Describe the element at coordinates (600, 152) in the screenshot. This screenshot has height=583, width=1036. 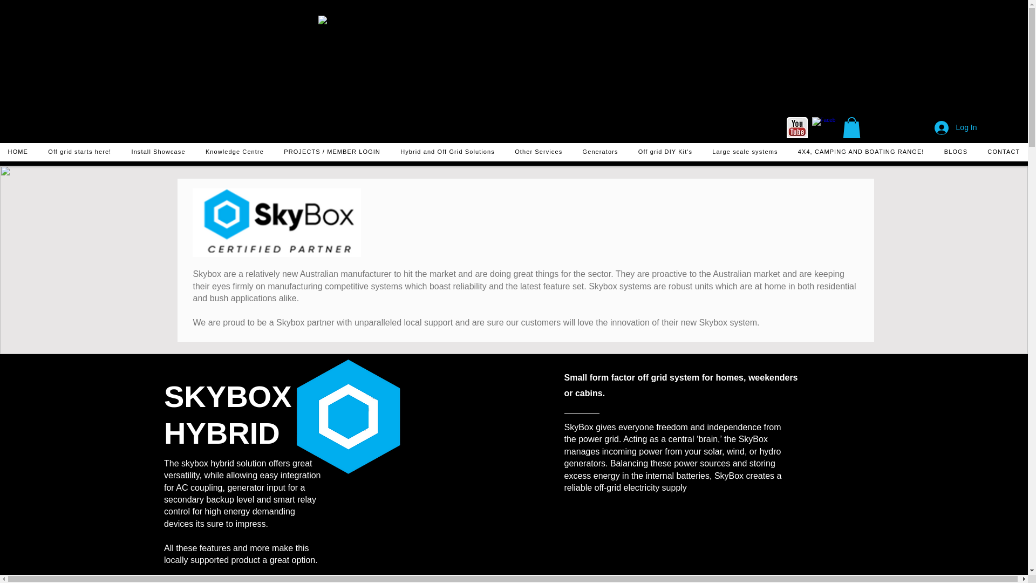
I see `Generators` at that location.